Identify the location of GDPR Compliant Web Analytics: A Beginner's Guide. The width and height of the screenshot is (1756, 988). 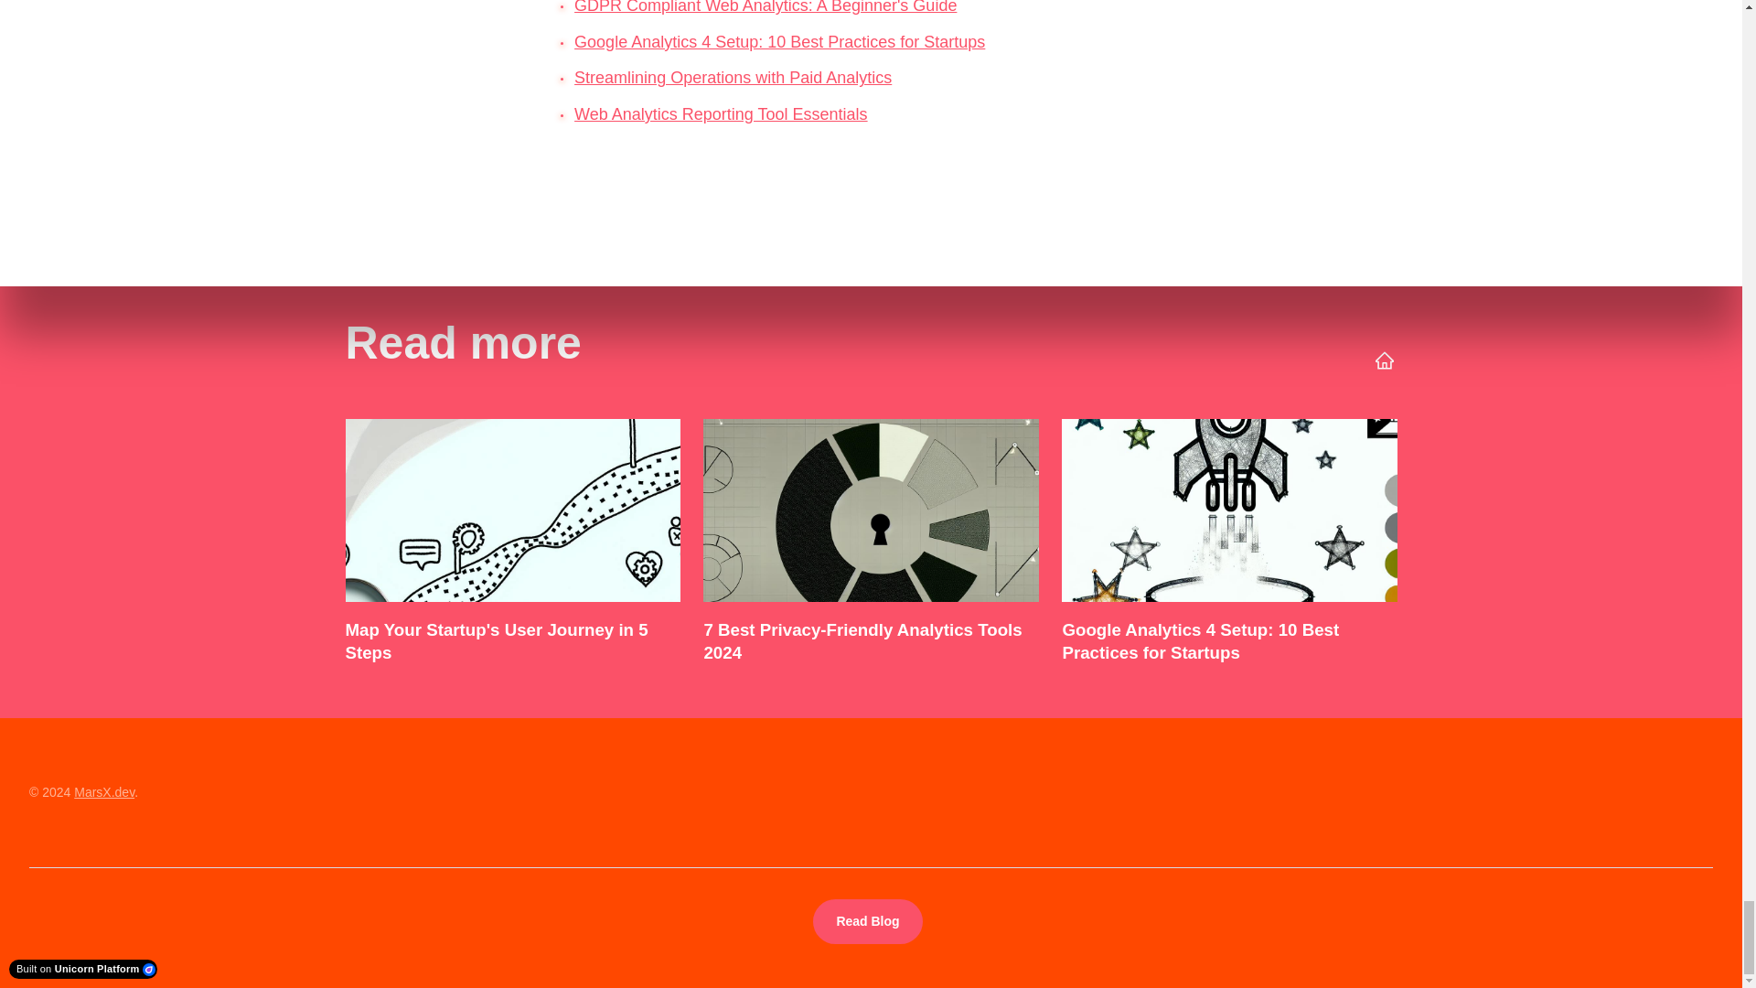
(765, 7).